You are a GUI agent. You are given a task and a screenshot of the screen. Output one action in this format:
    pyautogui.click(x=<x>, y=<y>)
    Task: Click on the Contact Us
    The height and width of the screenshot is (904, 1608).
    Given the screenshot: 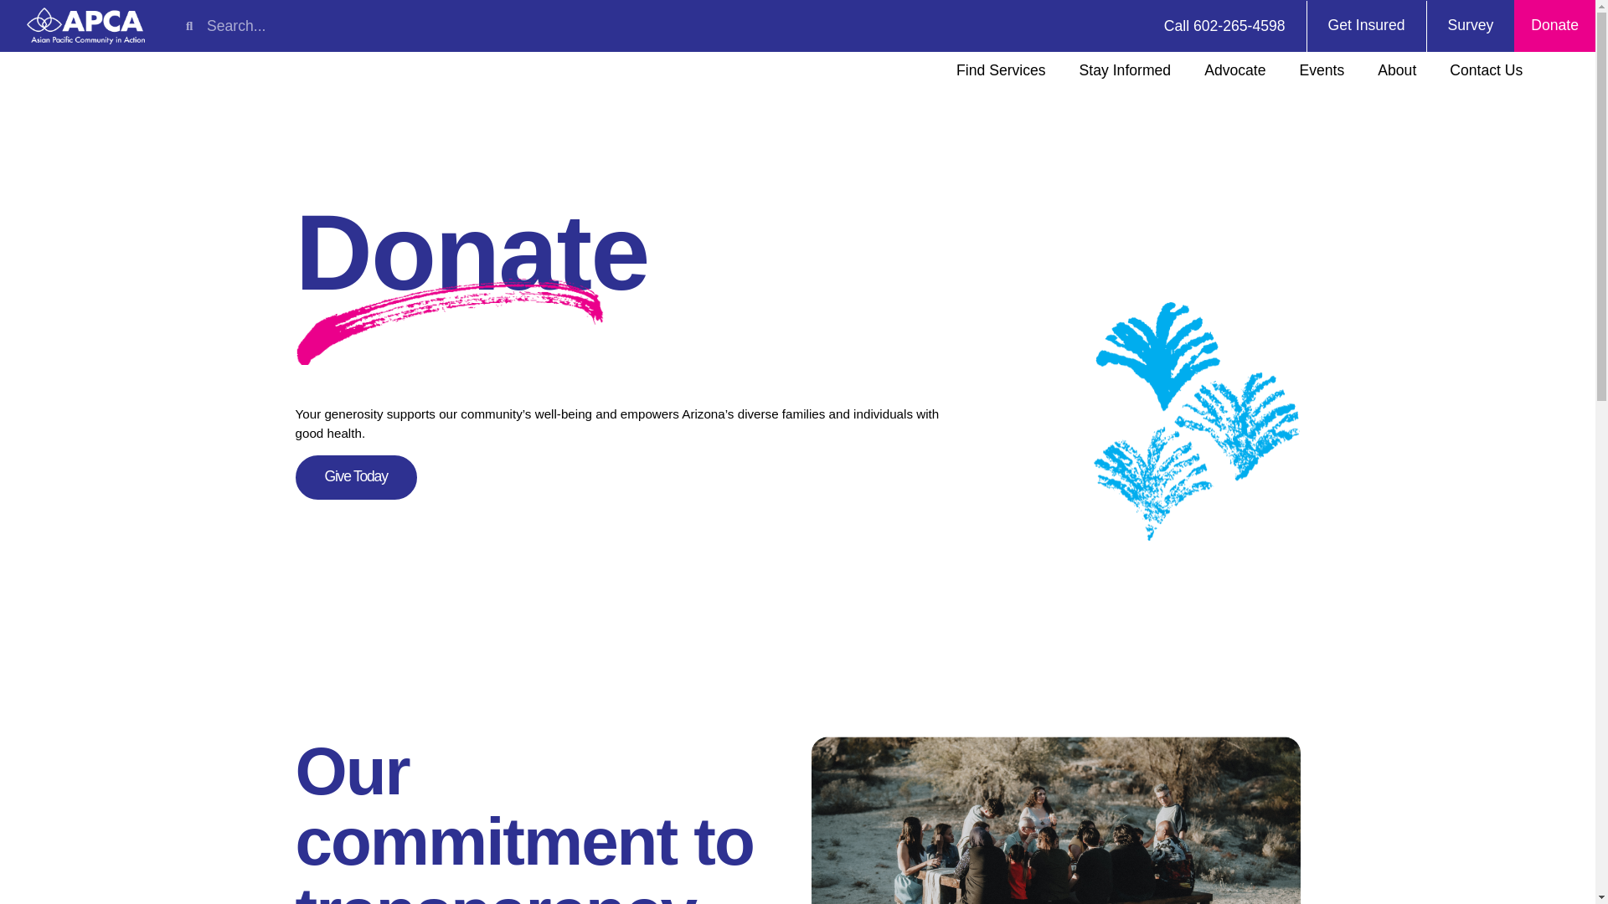 What is the action you would take?
    pyautogui.click(x=1486, y=69)
    